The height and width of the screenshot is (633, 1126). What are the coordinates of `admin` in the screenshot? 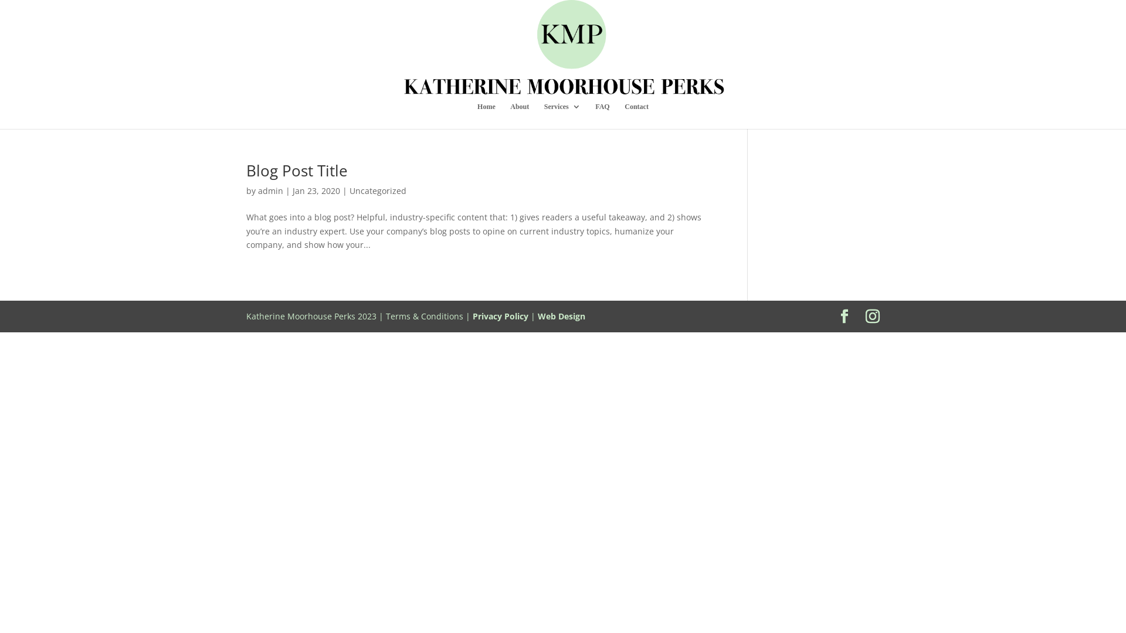 It's located at (271, 191).